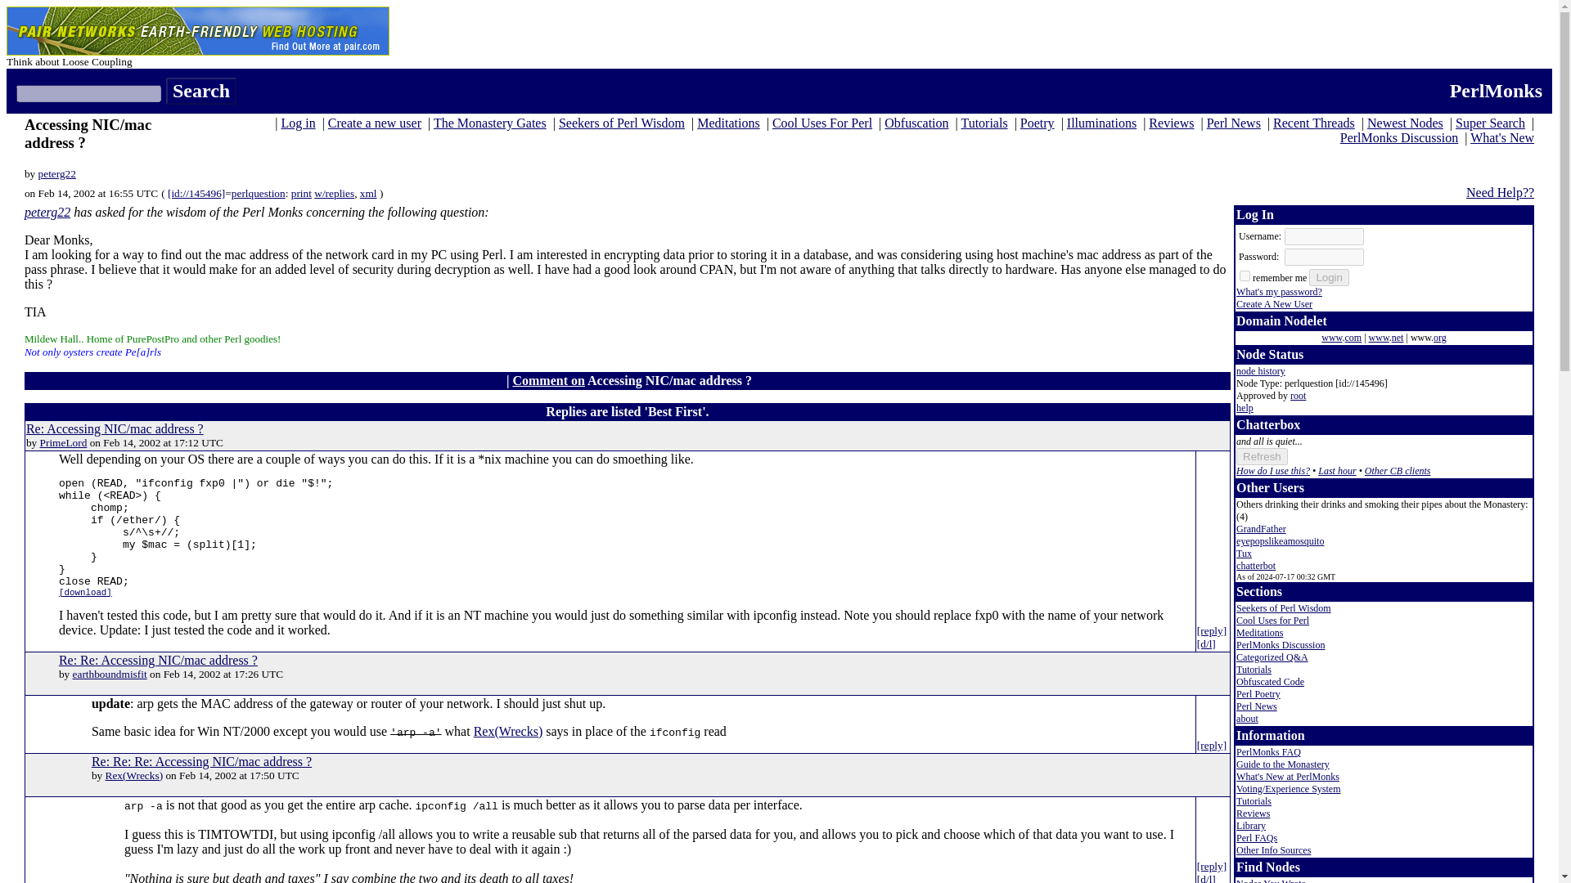  I want to click on Obfuscation, so click(916, 123).